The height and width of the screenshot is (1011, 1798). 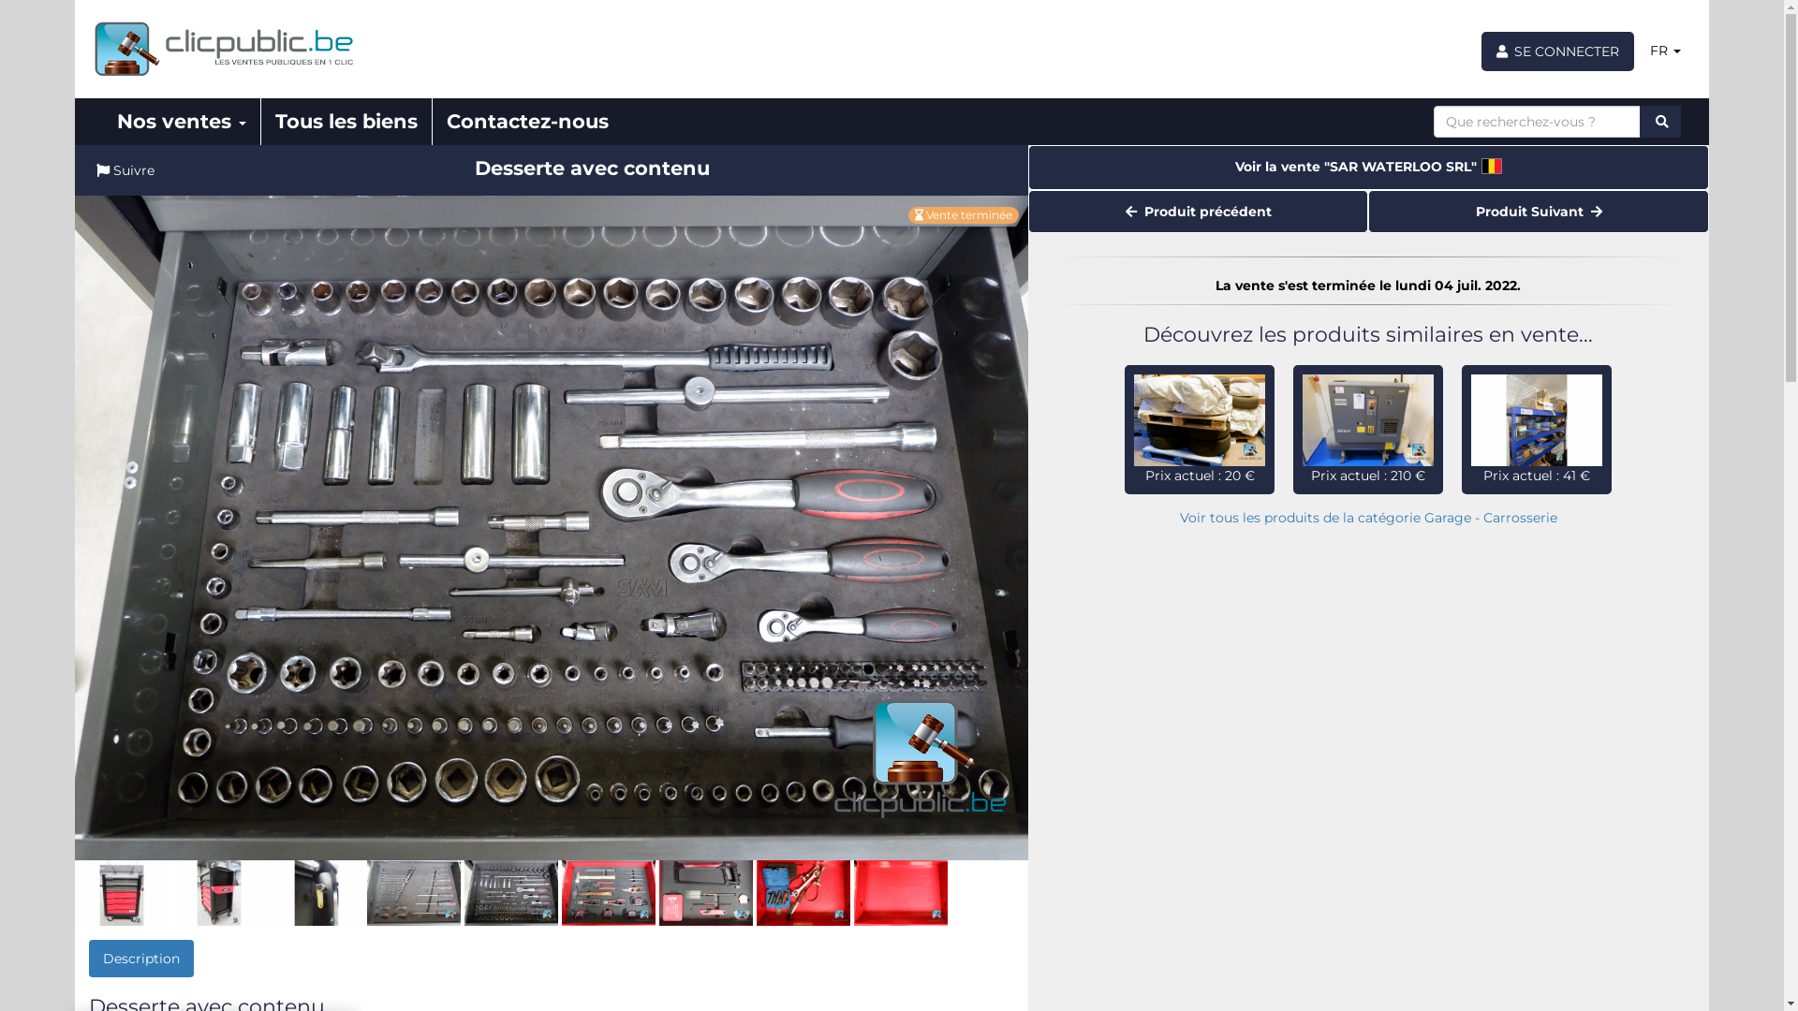 What do you see at coordinates (528, 122) in the screenshot?
I see `Contactez-nous` at bounding box center [528, 122].